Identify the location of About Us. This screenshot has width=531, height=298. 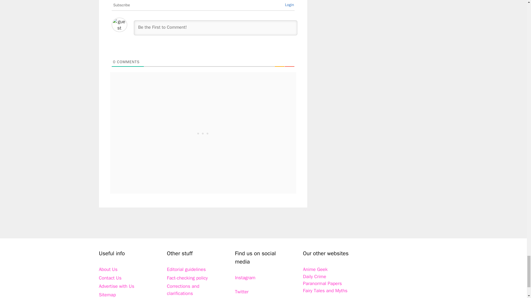
(108, 269).